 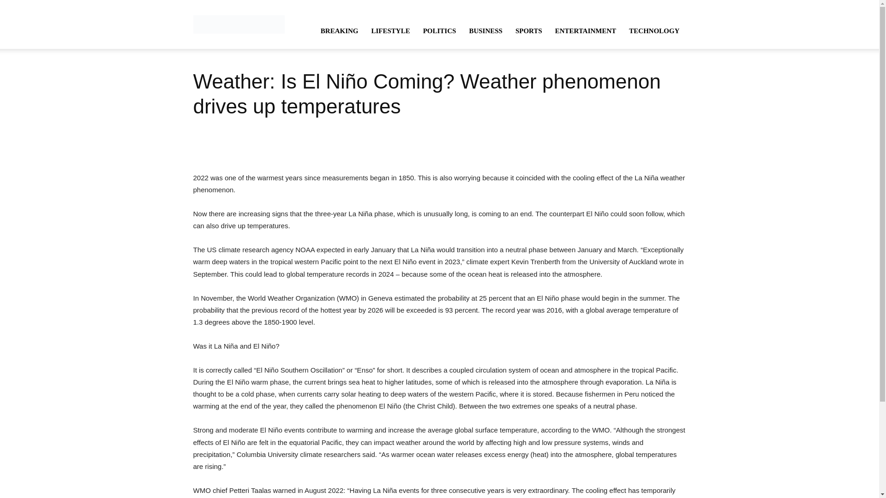 What do you see at coordinates (390, 30) in the screenshot?
I see `LIFESTYLE` at bounding box center [390, 30].